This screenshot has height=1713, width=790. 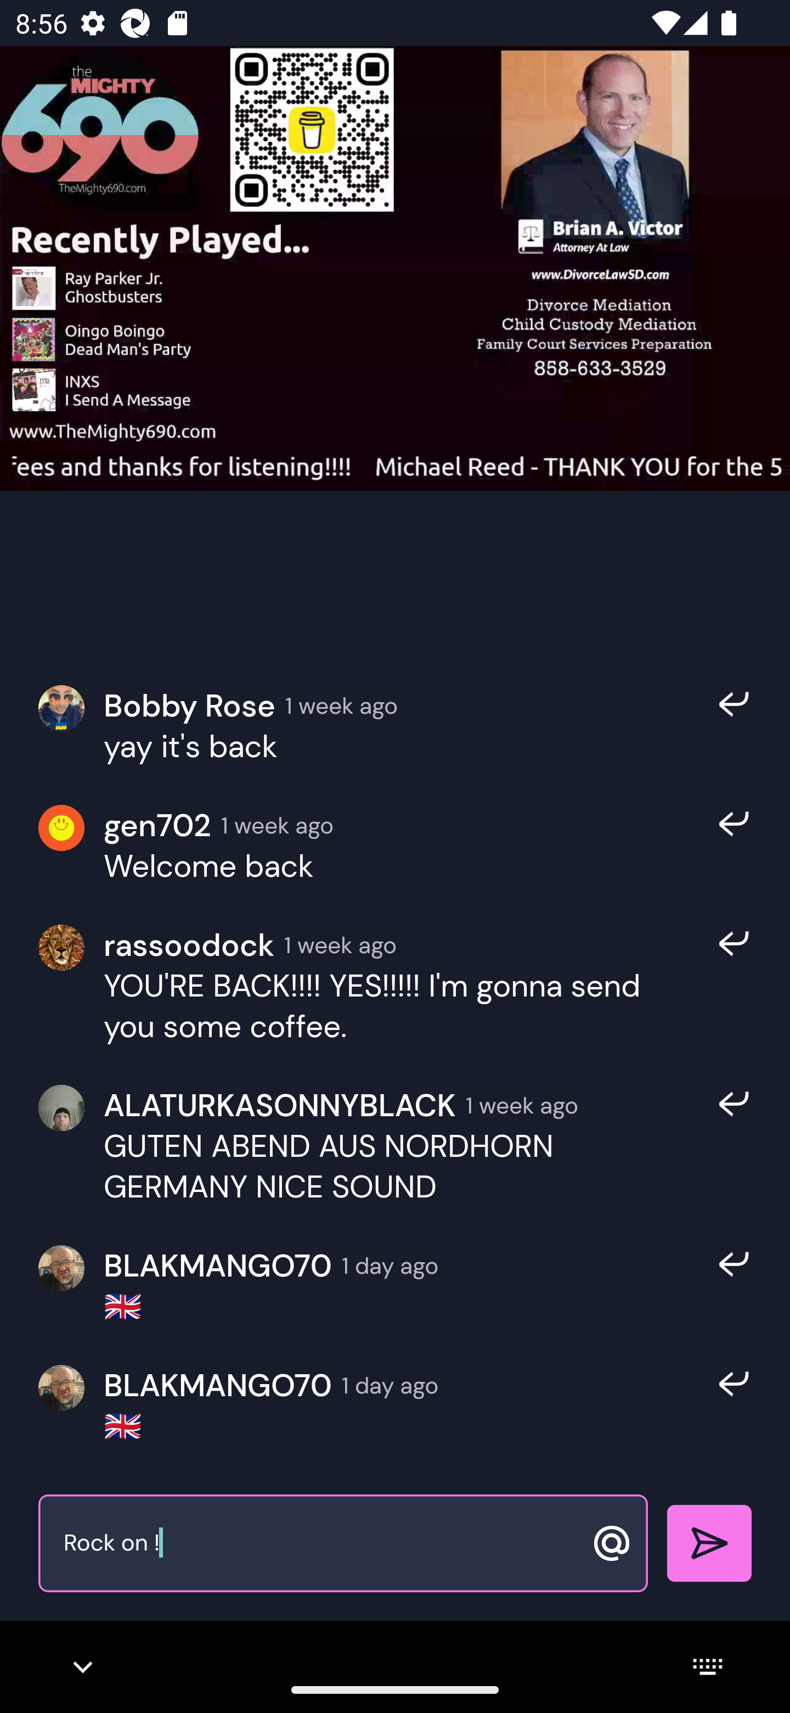 What do you see at coordinates (189, 706) in the screenshot?
I see `Bobby Rose` at bounding box center [189, 706].